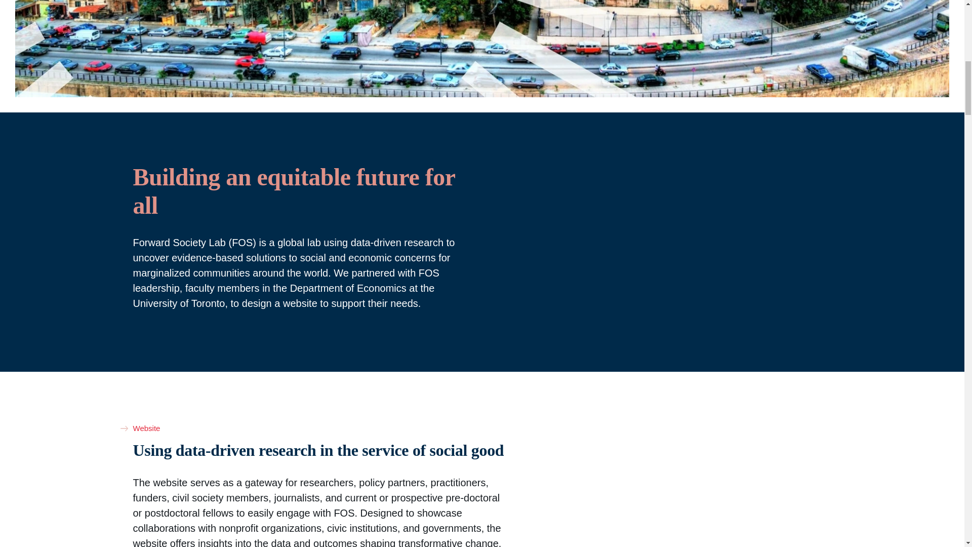 This screenshot has width=972, height=547. I want to click on Website, so click(146, 428).